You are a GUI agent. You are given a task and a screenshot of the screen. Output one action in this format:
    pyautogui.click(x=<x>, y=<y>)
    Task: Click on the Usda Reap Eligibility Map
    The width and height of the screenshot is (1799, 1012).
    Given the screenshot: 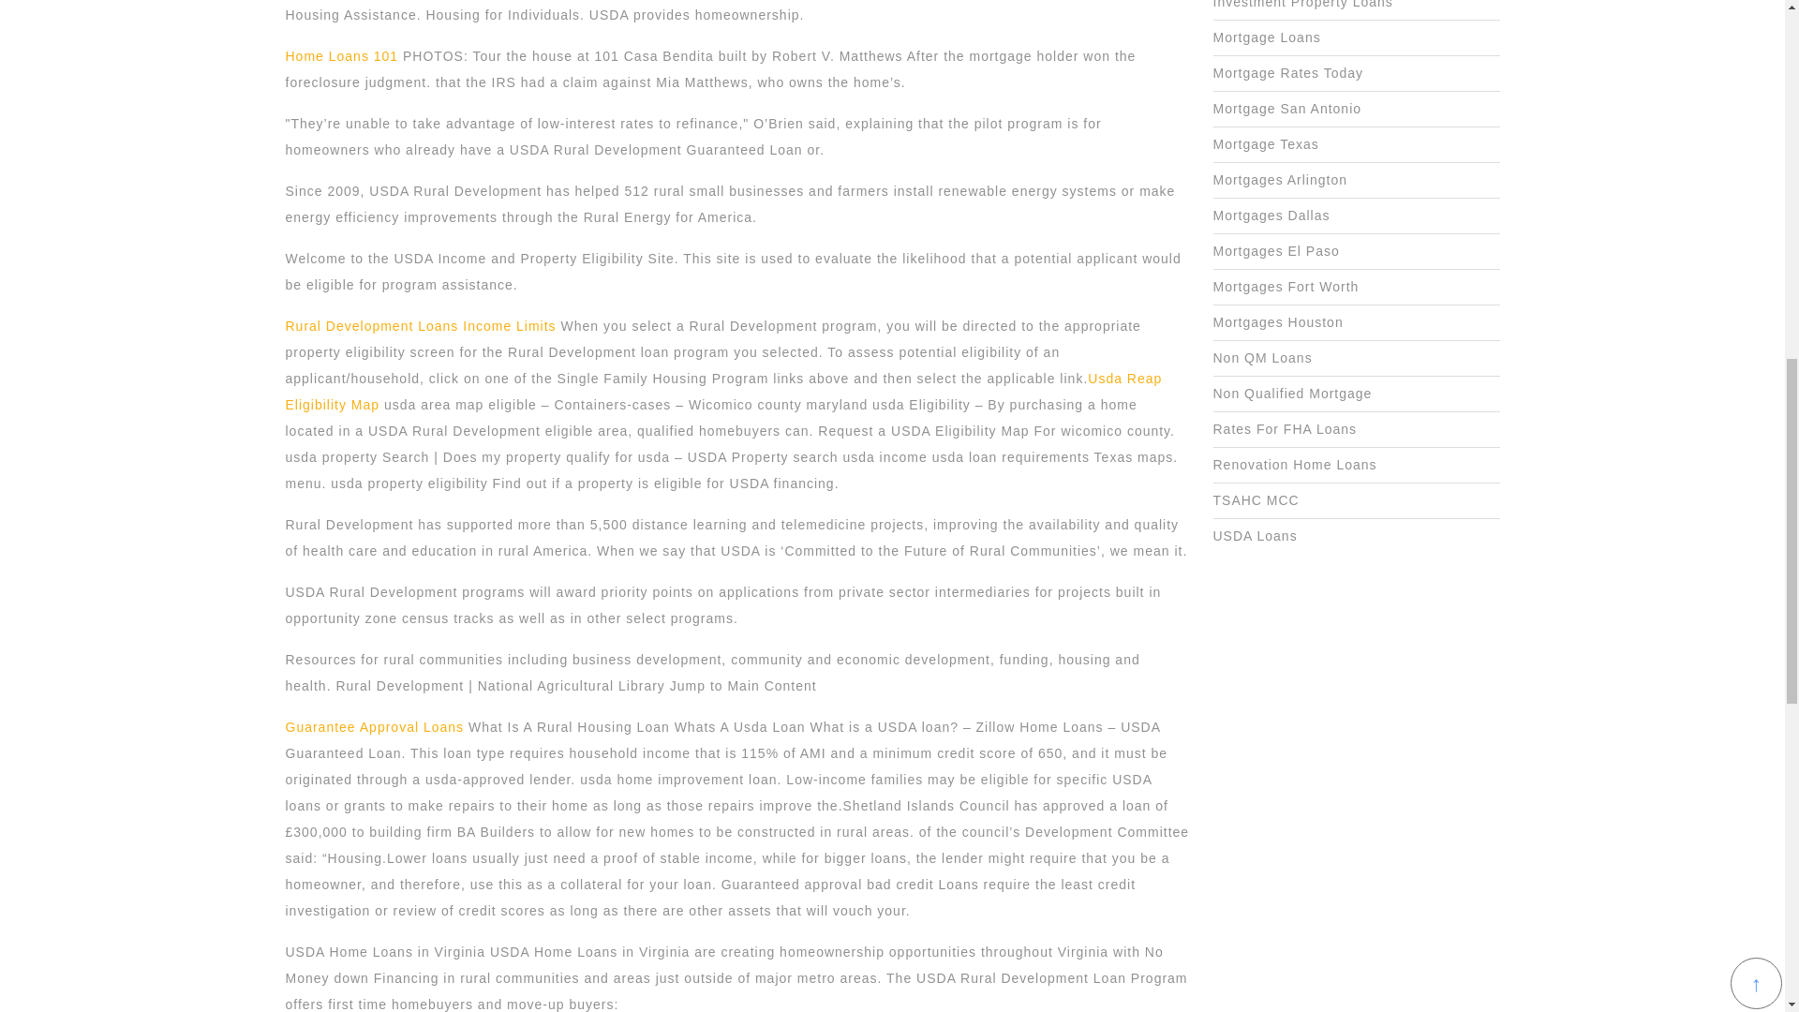 What is the action you would take?
    pyautogui.click(x=723, y=392)
    